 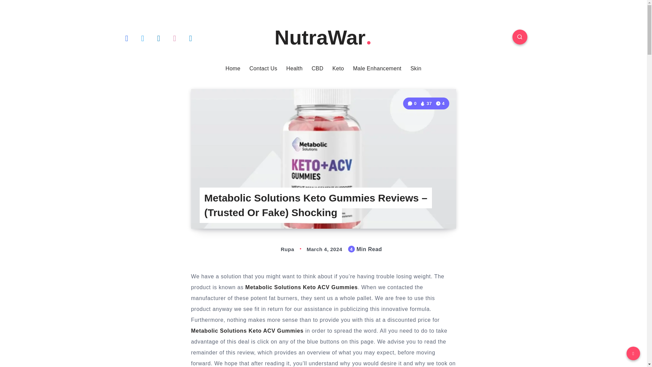 What do you see at coordinates (280, 249) in the screenshot?
I see `Rupa` at bounding box center [280, 249].